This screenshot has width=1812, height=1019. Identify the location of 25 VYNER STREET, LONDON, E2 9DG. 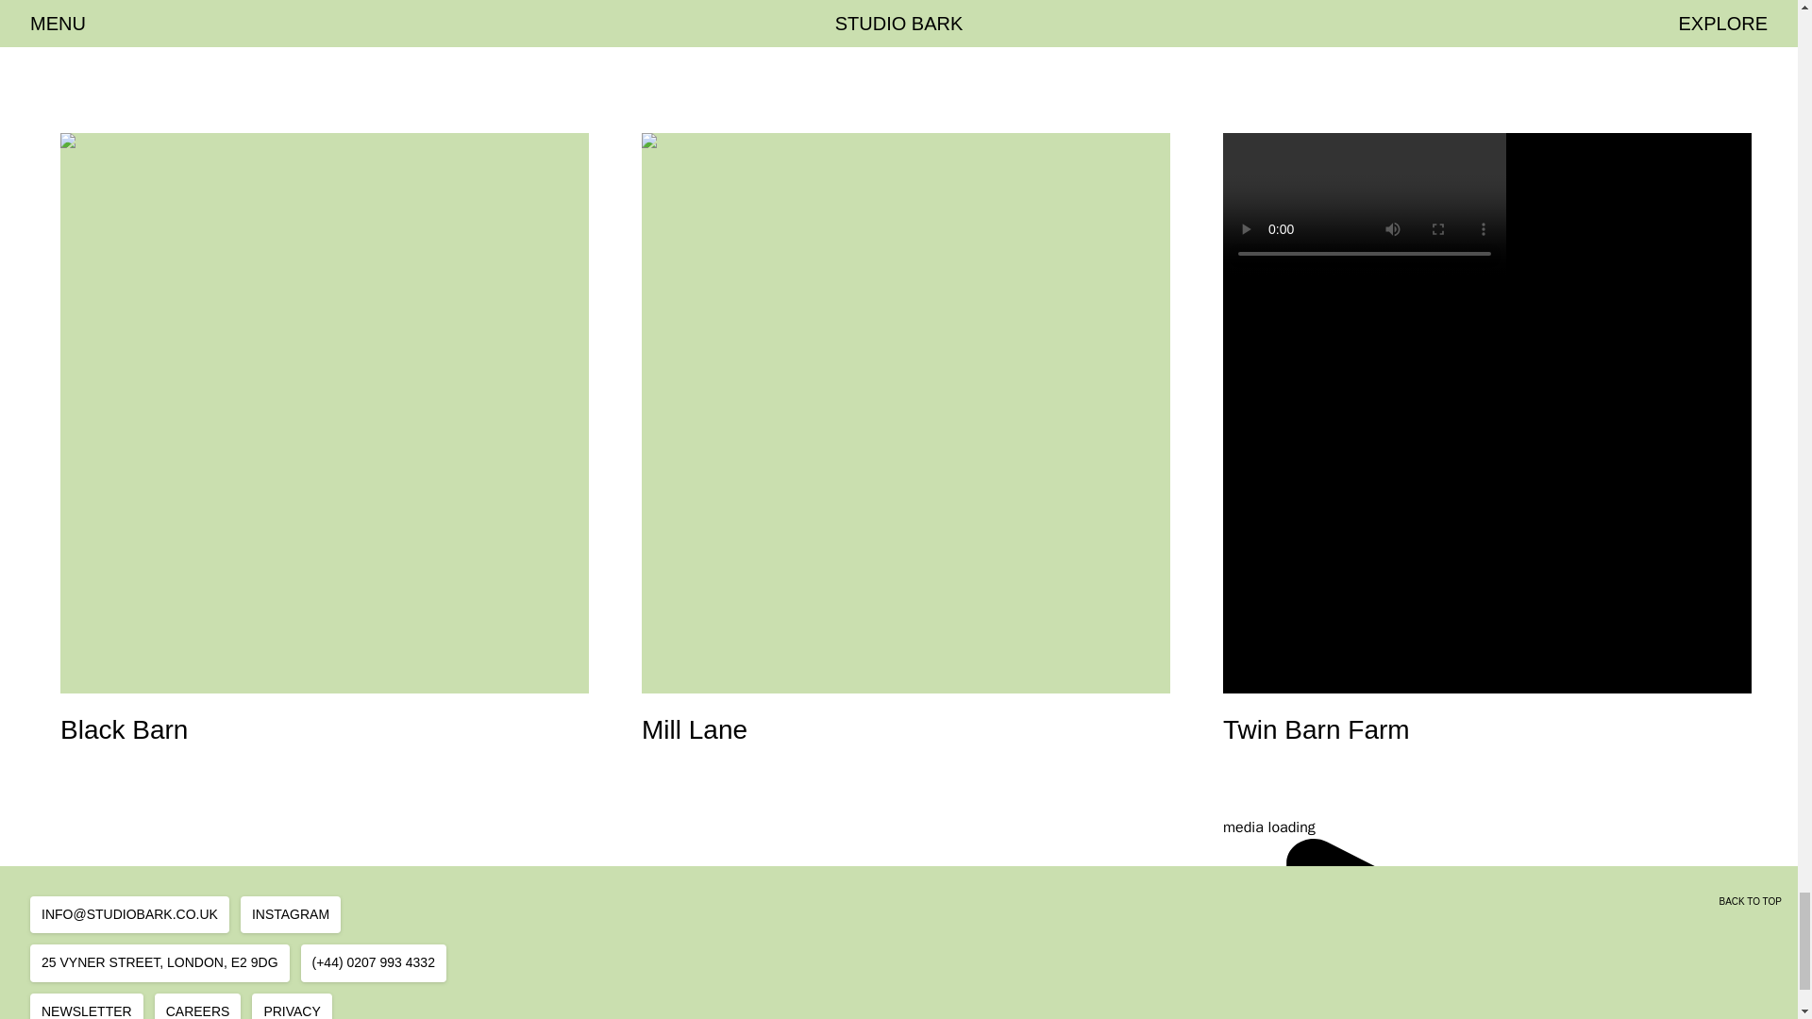
(87, 1006).